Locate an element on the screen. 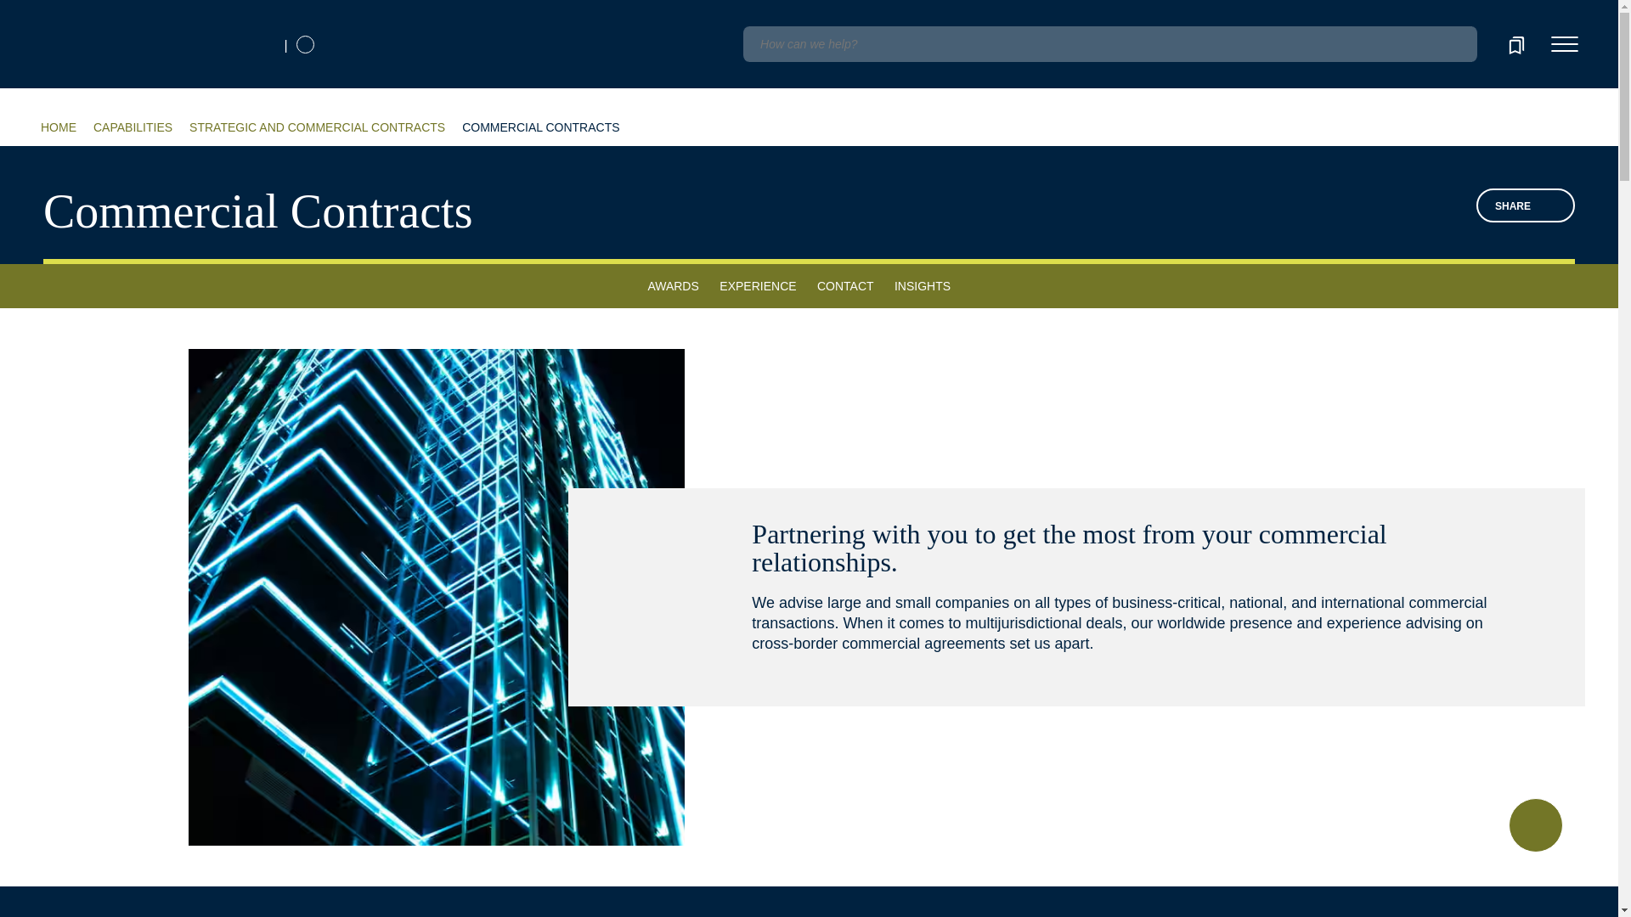 This screenshot has height=917, width=1631. CONTACT is located at coordinates (845, 280).